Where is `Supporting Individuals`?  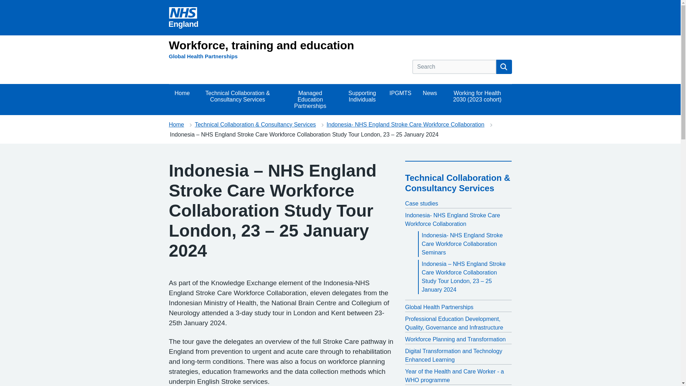 Supporting Individuals is located at coordinates (362, 99).